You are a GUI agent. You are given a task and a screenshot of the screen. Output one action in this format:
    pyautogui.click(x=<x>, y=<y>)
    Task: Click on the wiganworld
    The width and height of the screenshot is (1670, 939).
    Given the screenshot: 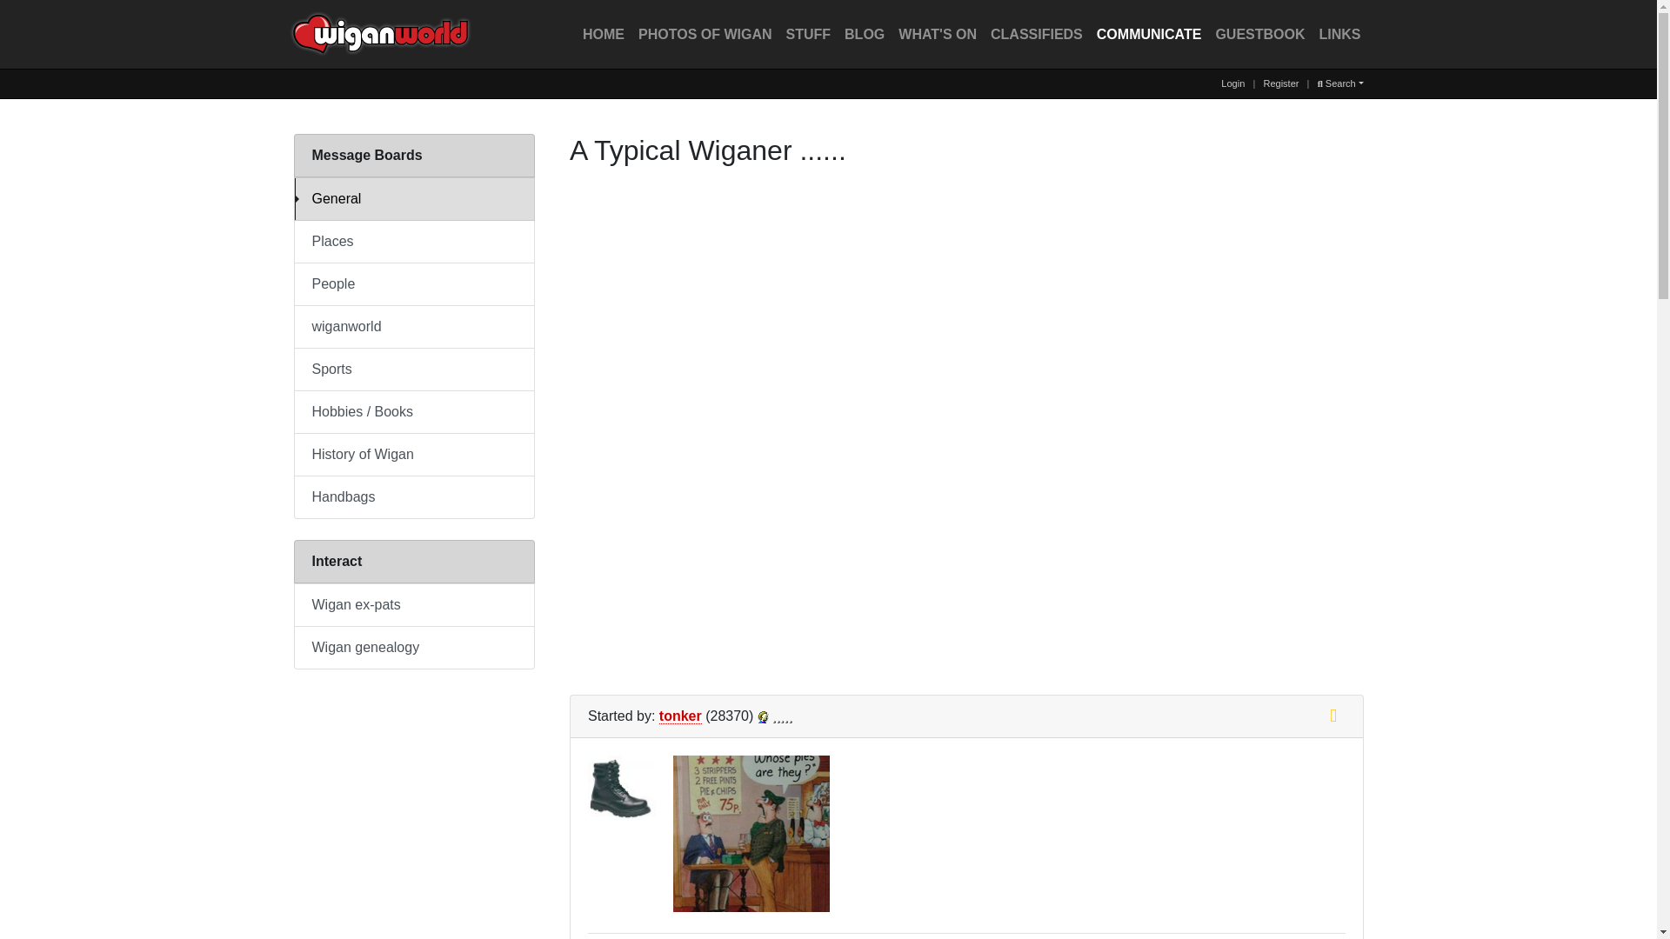 What is the action you would take?
    pyautogui.click(x=414, y=327)
    